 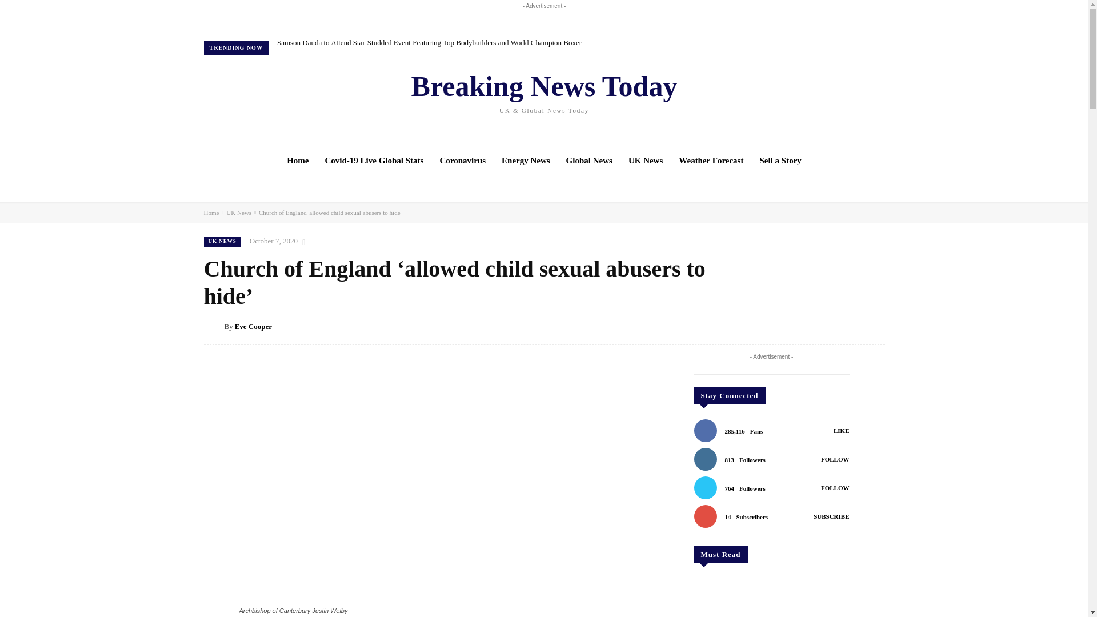 I want to click on Energy News, so click(x=526, y=160).